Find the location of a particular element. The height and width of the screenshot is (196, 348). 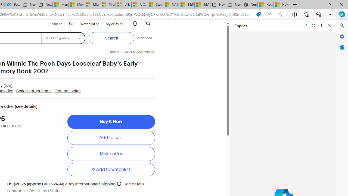

WatchlistExpand Watch List is located at coordinates (89, 24).